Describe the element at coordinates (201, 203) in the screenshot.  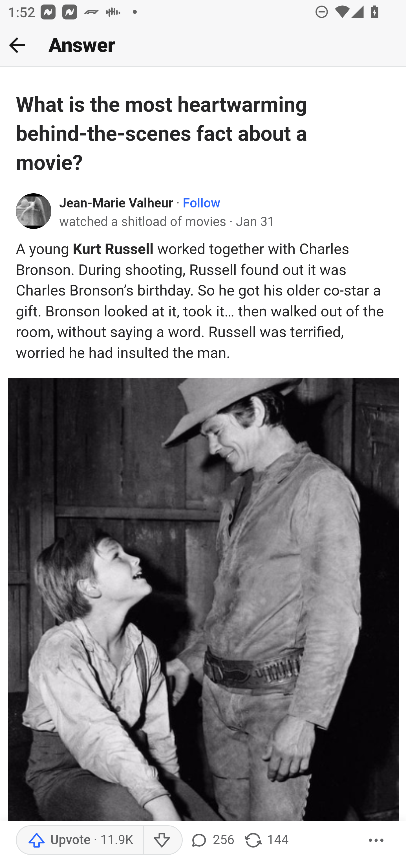
I see `Follow` at that location.